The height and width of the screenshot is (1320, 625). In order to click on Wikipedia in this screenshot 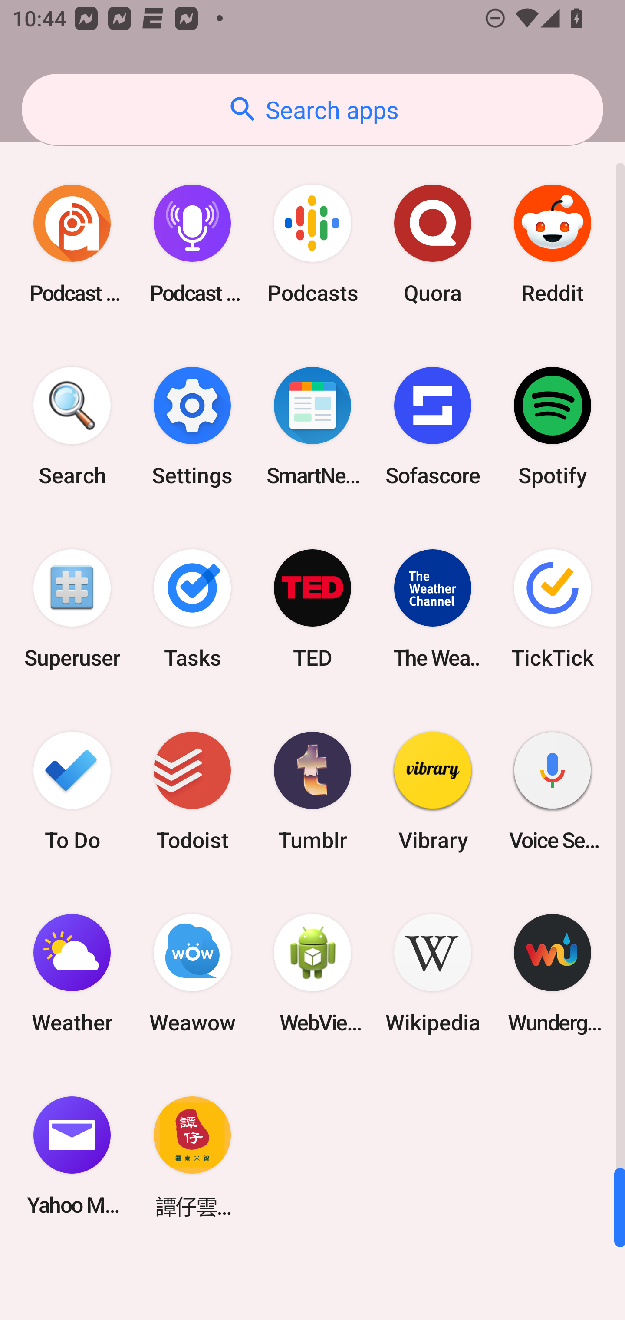, I will do `click(432, 973)`.